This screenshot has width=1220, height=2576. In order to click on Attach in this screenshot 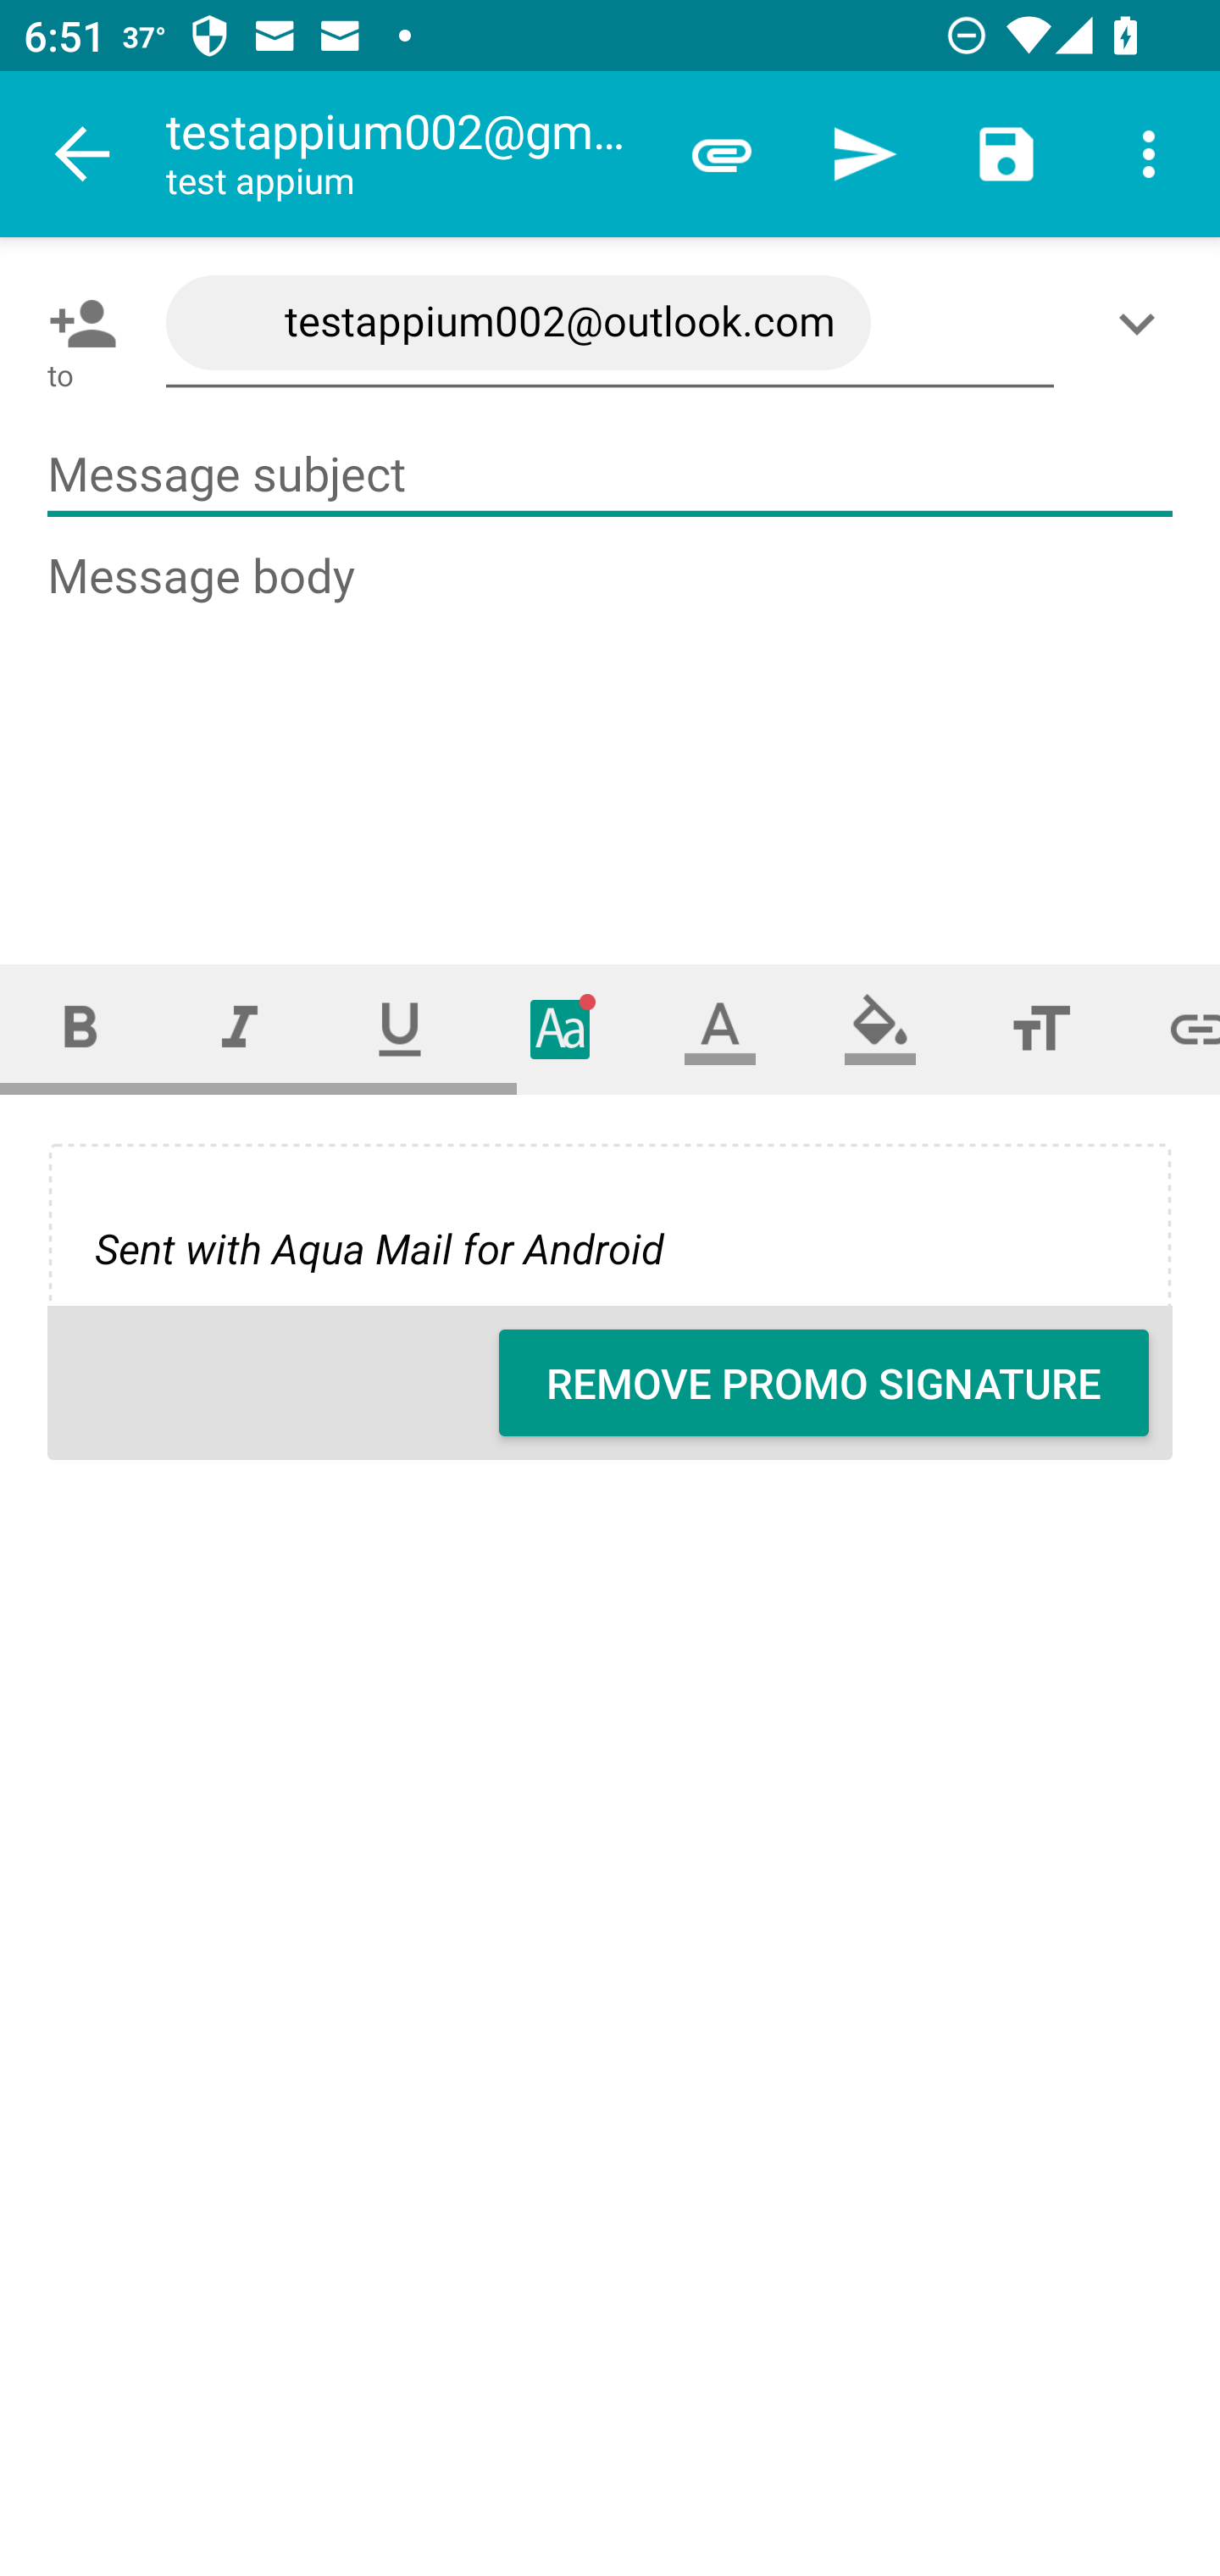, I will do `click(722, 154)`.